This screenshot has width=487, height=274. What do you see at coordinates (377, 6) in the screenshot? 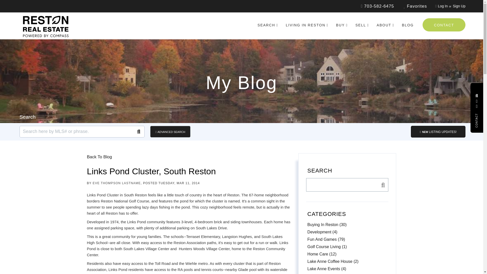
I see `703-582-6475` at bounding box center [377, 6].